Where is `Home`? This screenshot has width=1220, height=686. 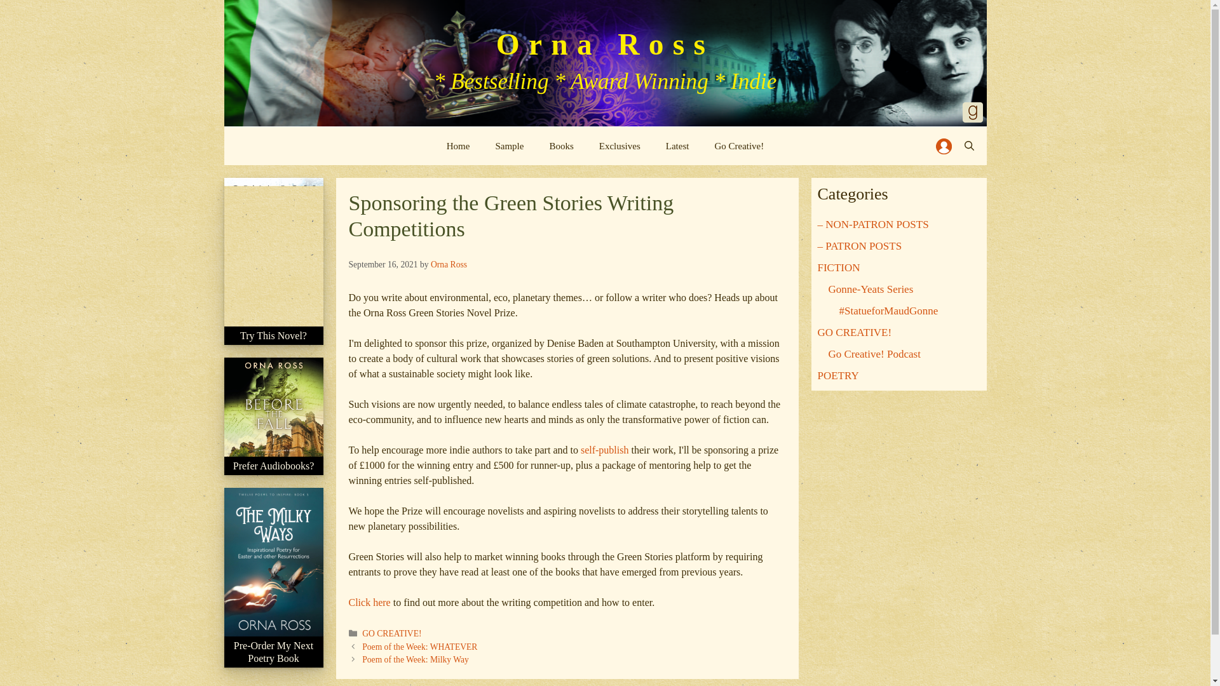
Home is located at coordinates (459, 146).